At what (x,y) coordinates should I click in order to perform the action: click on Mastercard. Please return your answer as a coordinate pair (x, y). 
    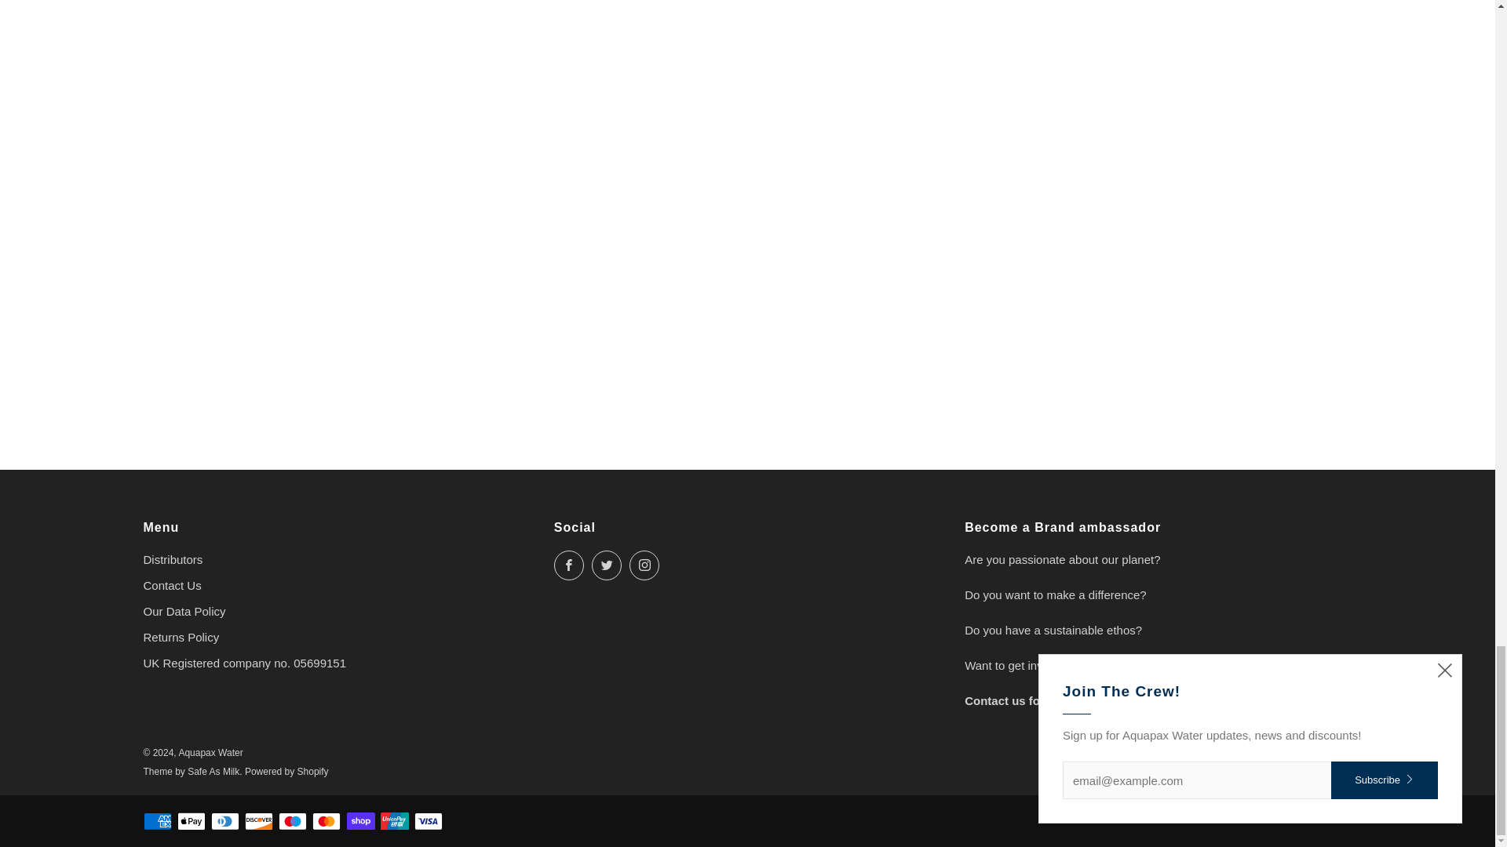
    Looking at the image, I should click on (326, 822).